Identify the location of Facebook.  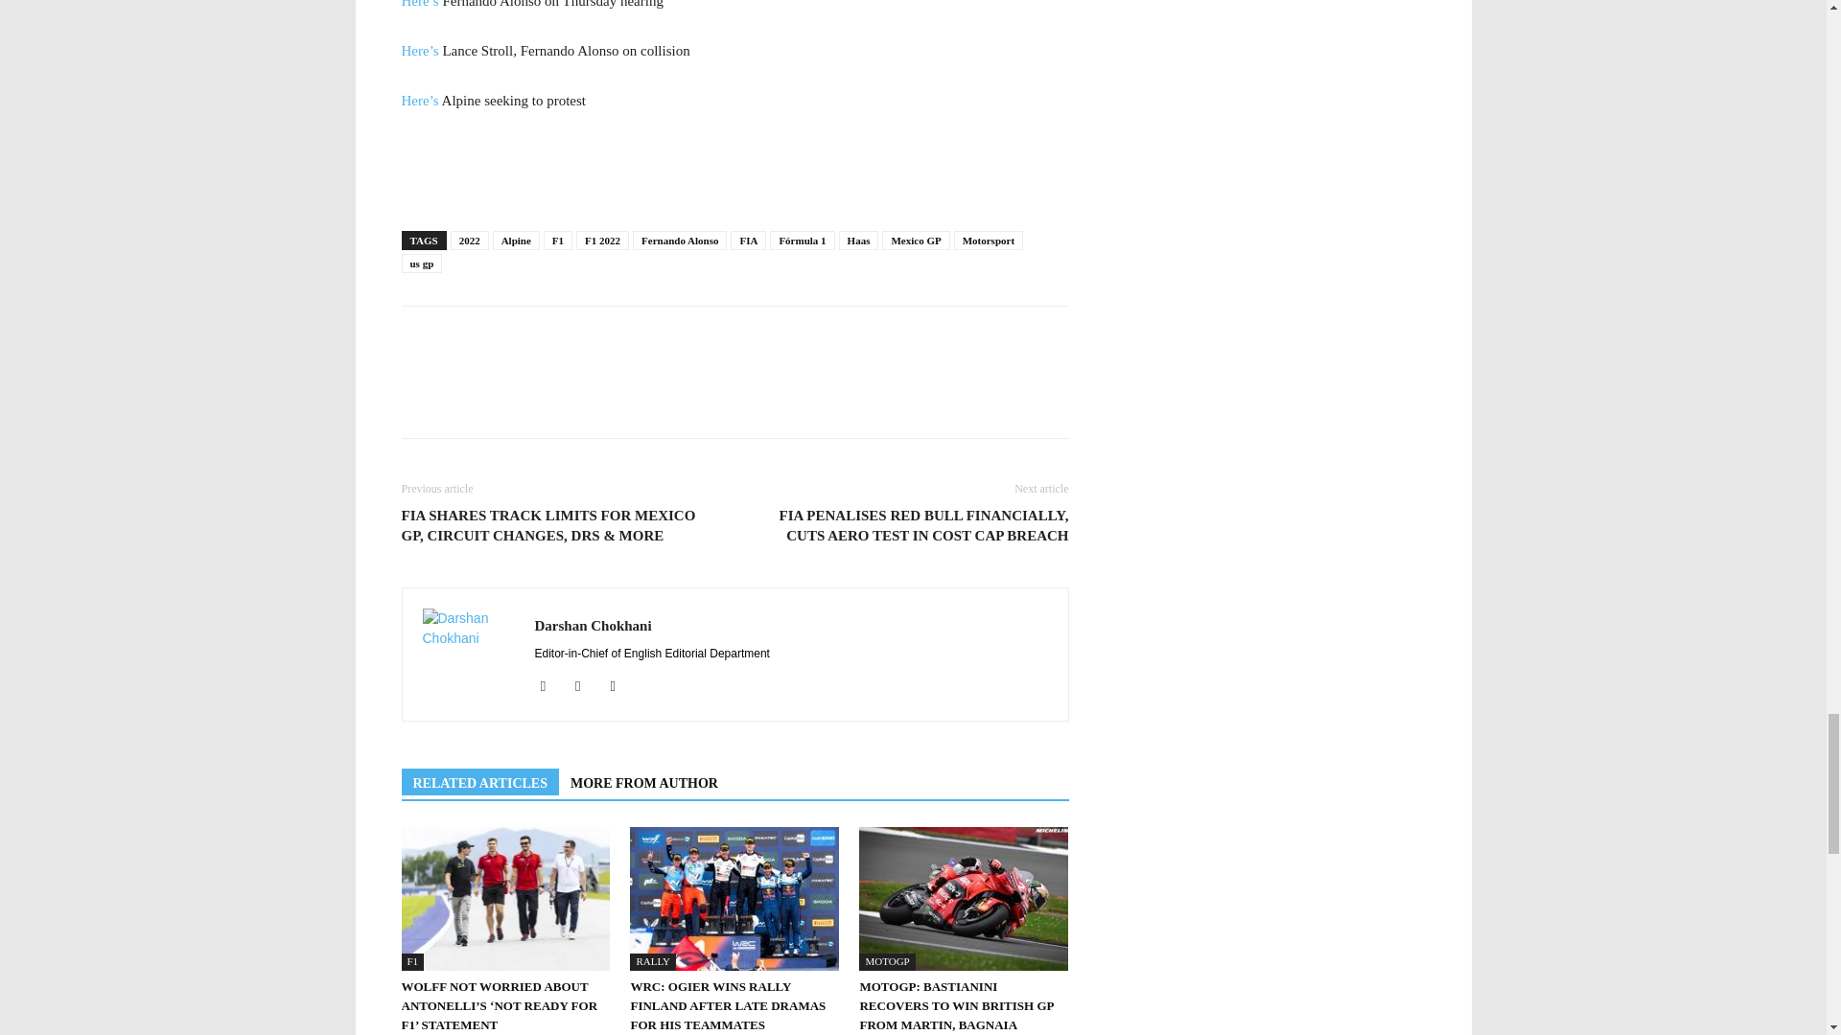
(550, 686).